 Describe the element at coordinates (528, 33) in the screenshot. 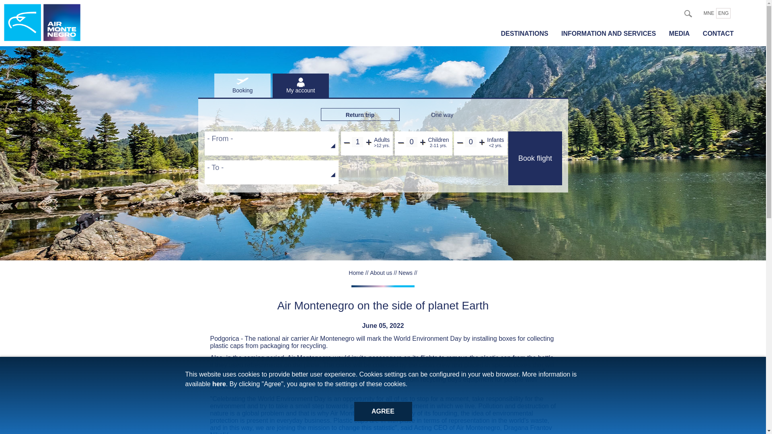

I see `DESTINATIONS` at that location.